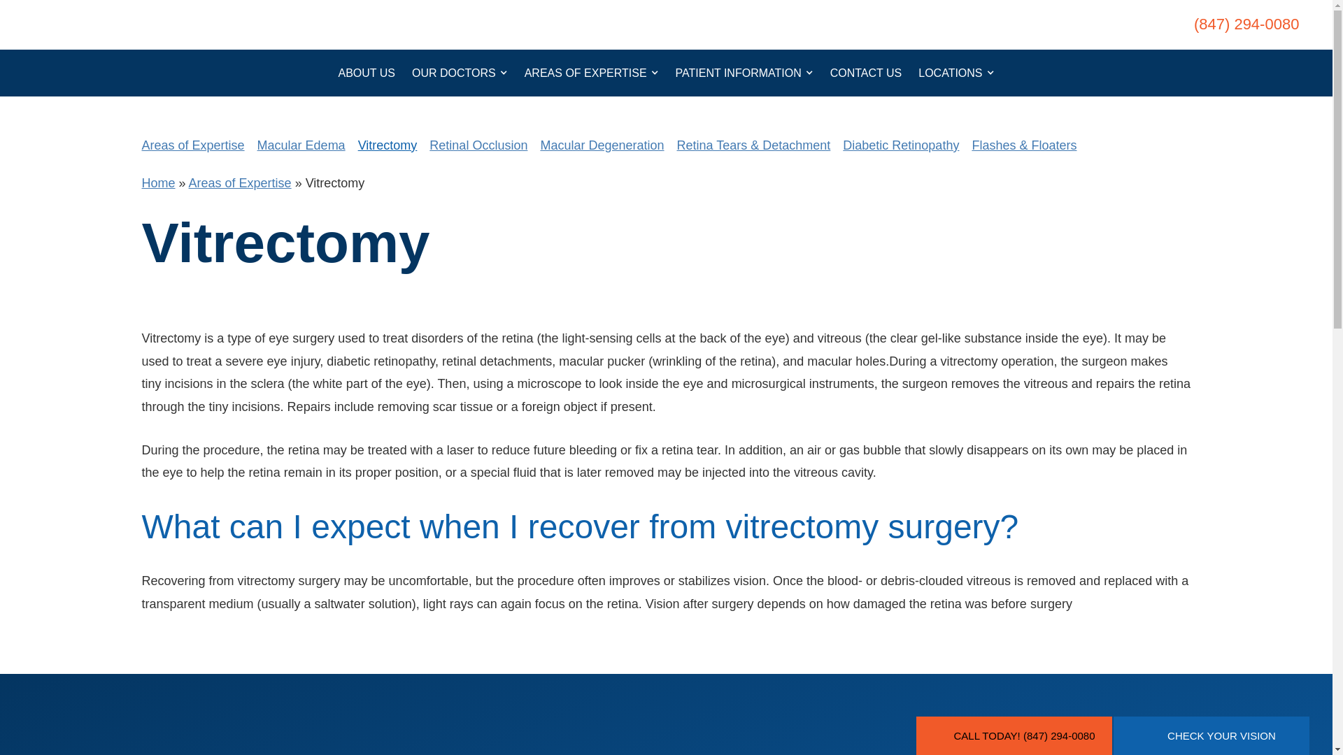 The height and width of the screenshot is (755, 1343). What do you see at coordinates (388, 145) in the screenshot?
I see `Vitrectomy` at bounding box center [388, 145].